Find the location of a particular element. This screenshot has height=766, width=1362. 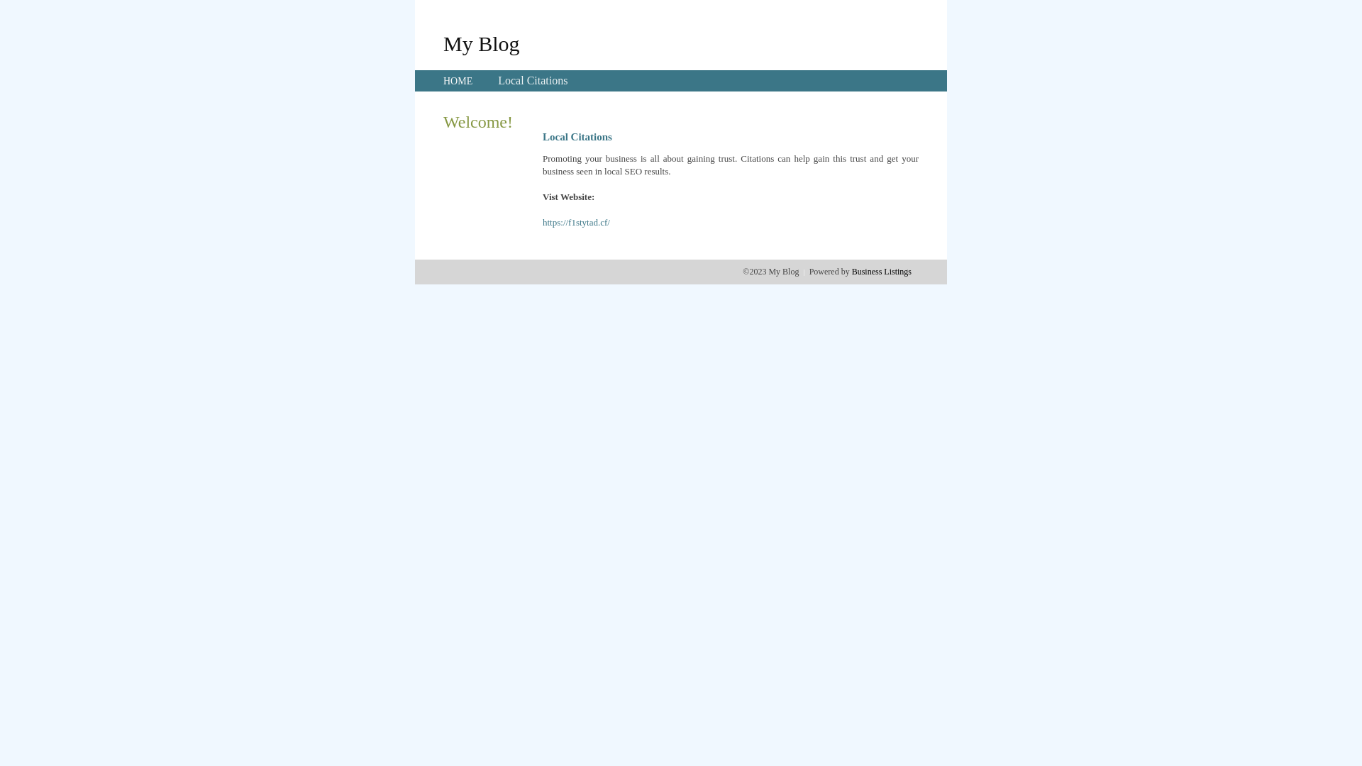

Business Listings is located at coordinates (882, 272).